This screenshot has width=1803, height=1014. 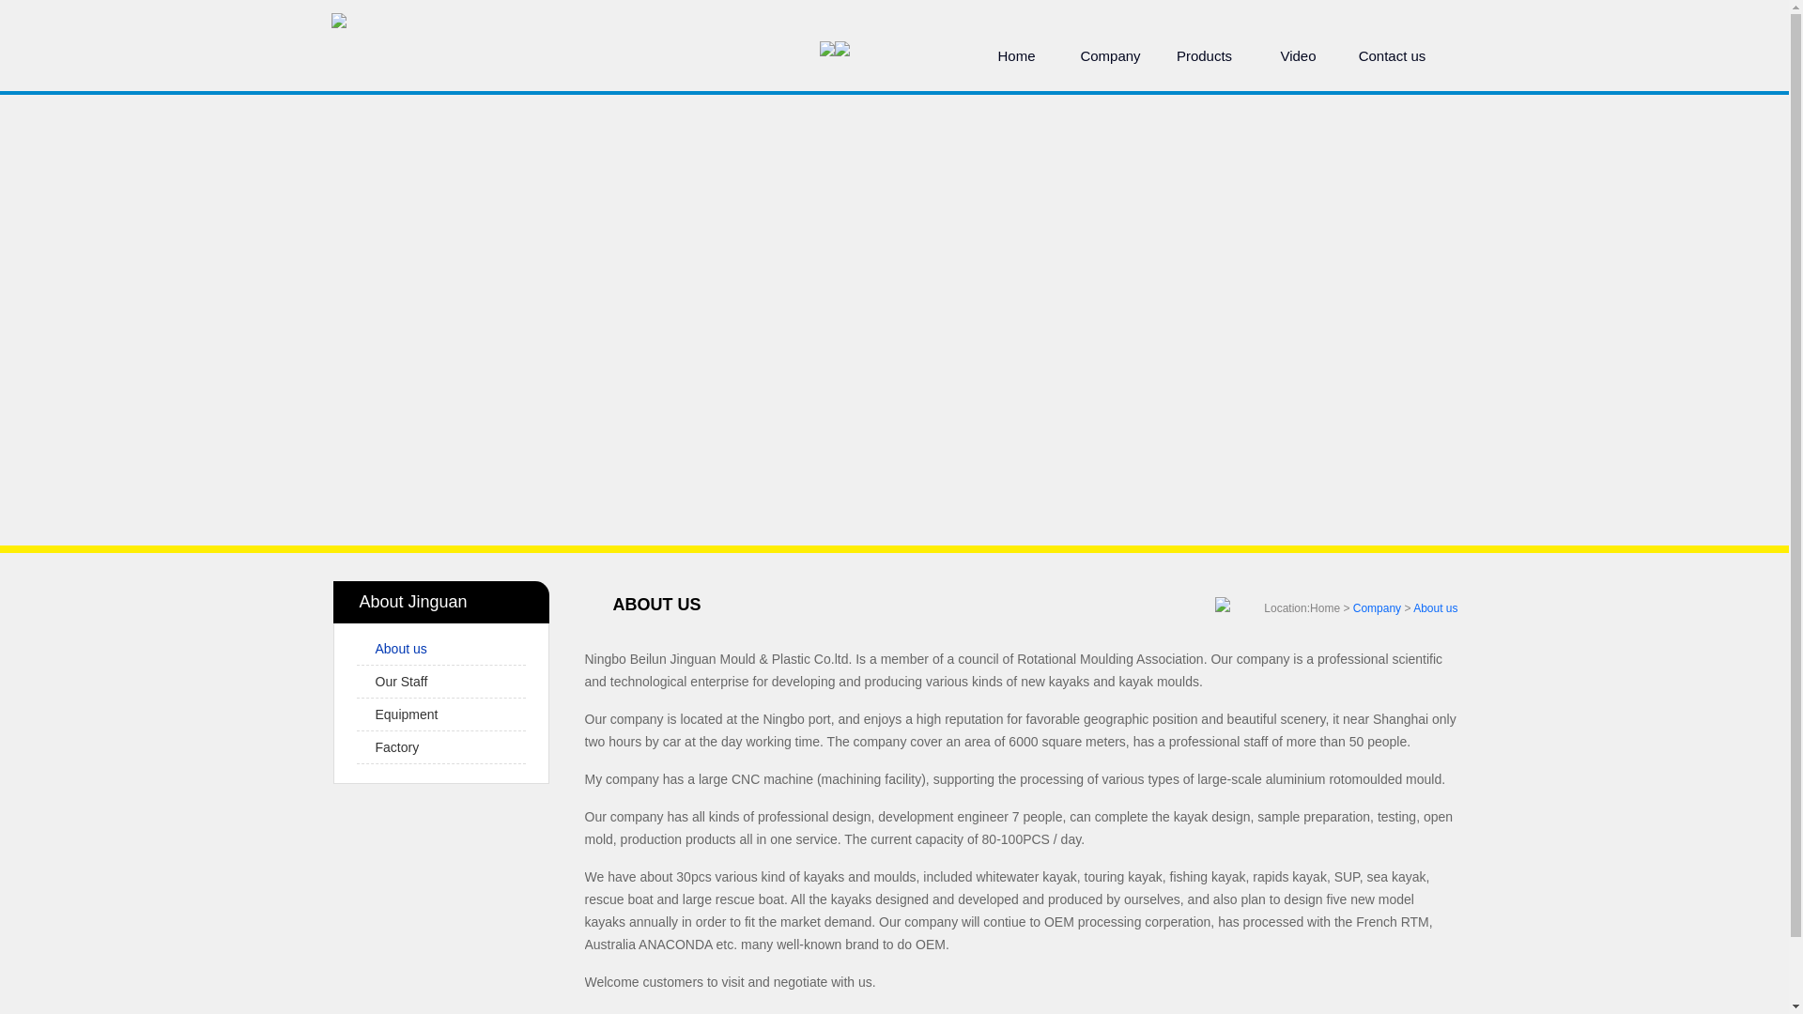 I want to click on Factory, so click(x=397, y=747).